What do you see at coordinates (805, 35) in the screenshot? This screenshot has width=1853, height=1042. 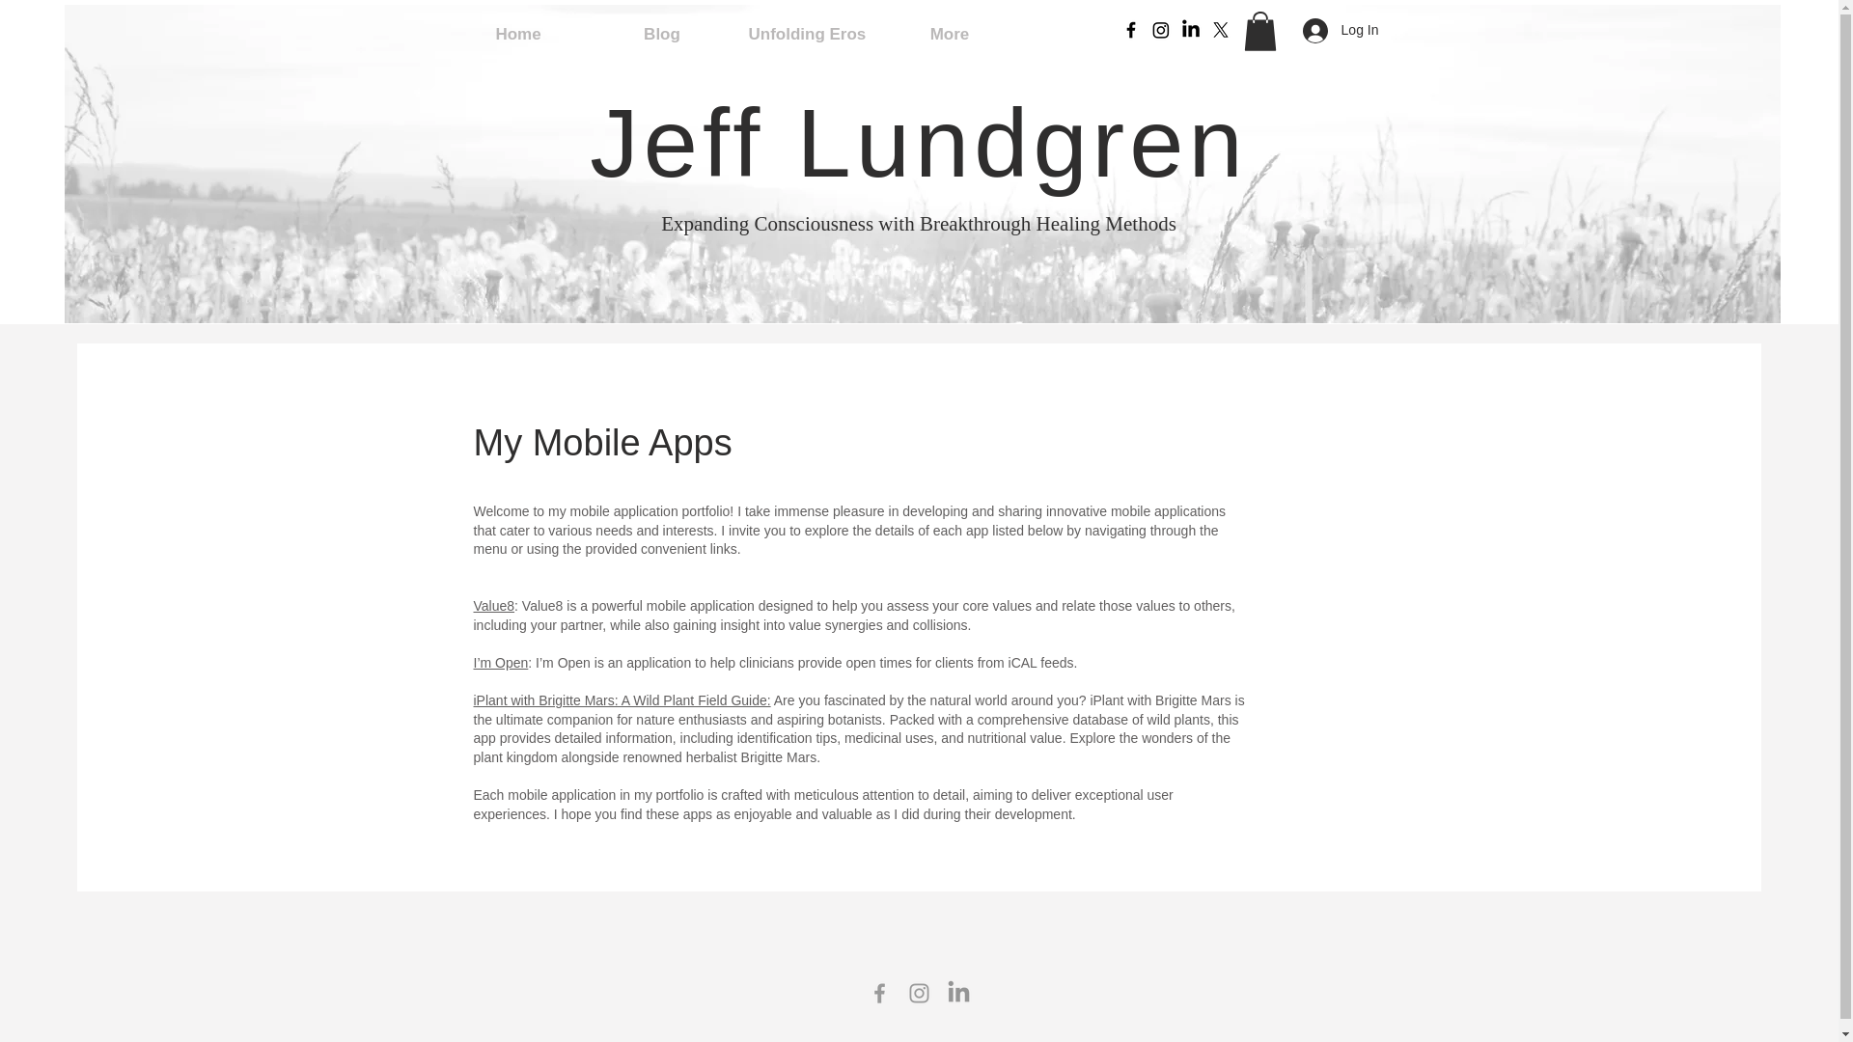 I see `Unfolding Eros` at bounding box center [805, 35].